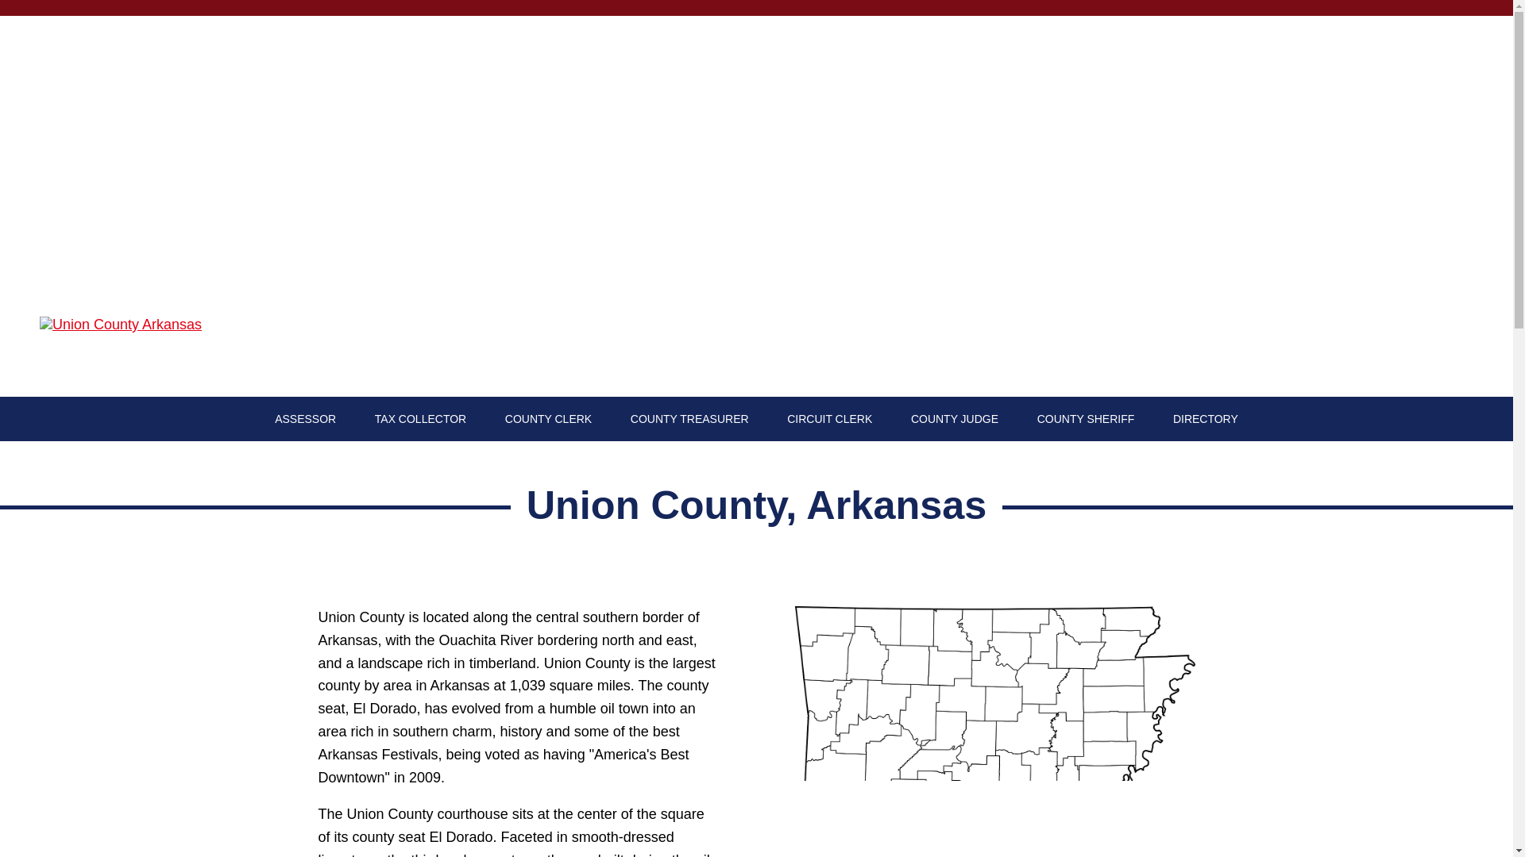 This screenshot has width=1525, height=857. What do you see at coordinates (548, 419) in the screenshot?
I see `COUNTY CLERK` at bounding box center [548, 419].